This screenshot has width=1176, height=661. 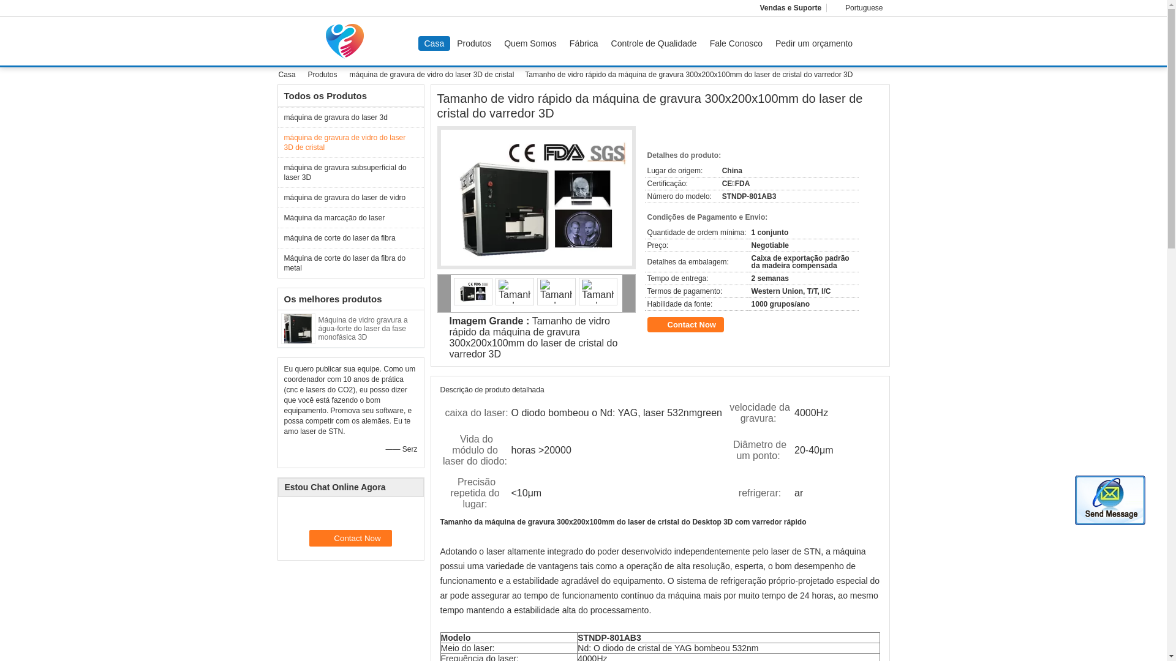 I want to click on Produtos, so click(x=324, y=75).